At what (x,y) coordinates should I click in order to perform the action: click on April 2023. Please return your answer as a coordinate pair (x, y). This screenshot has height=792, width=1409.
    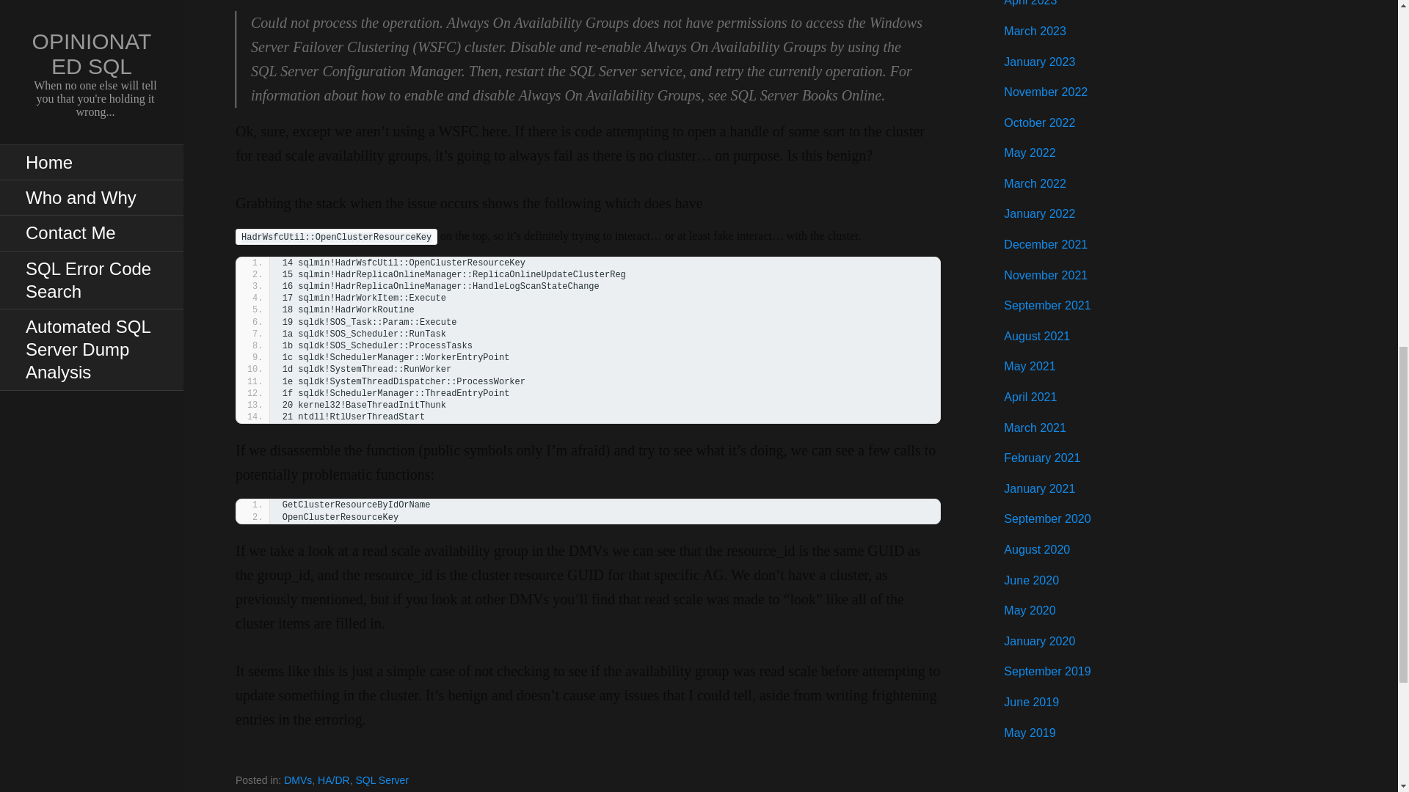
    Looking at the image, I should click on (1030, 3).